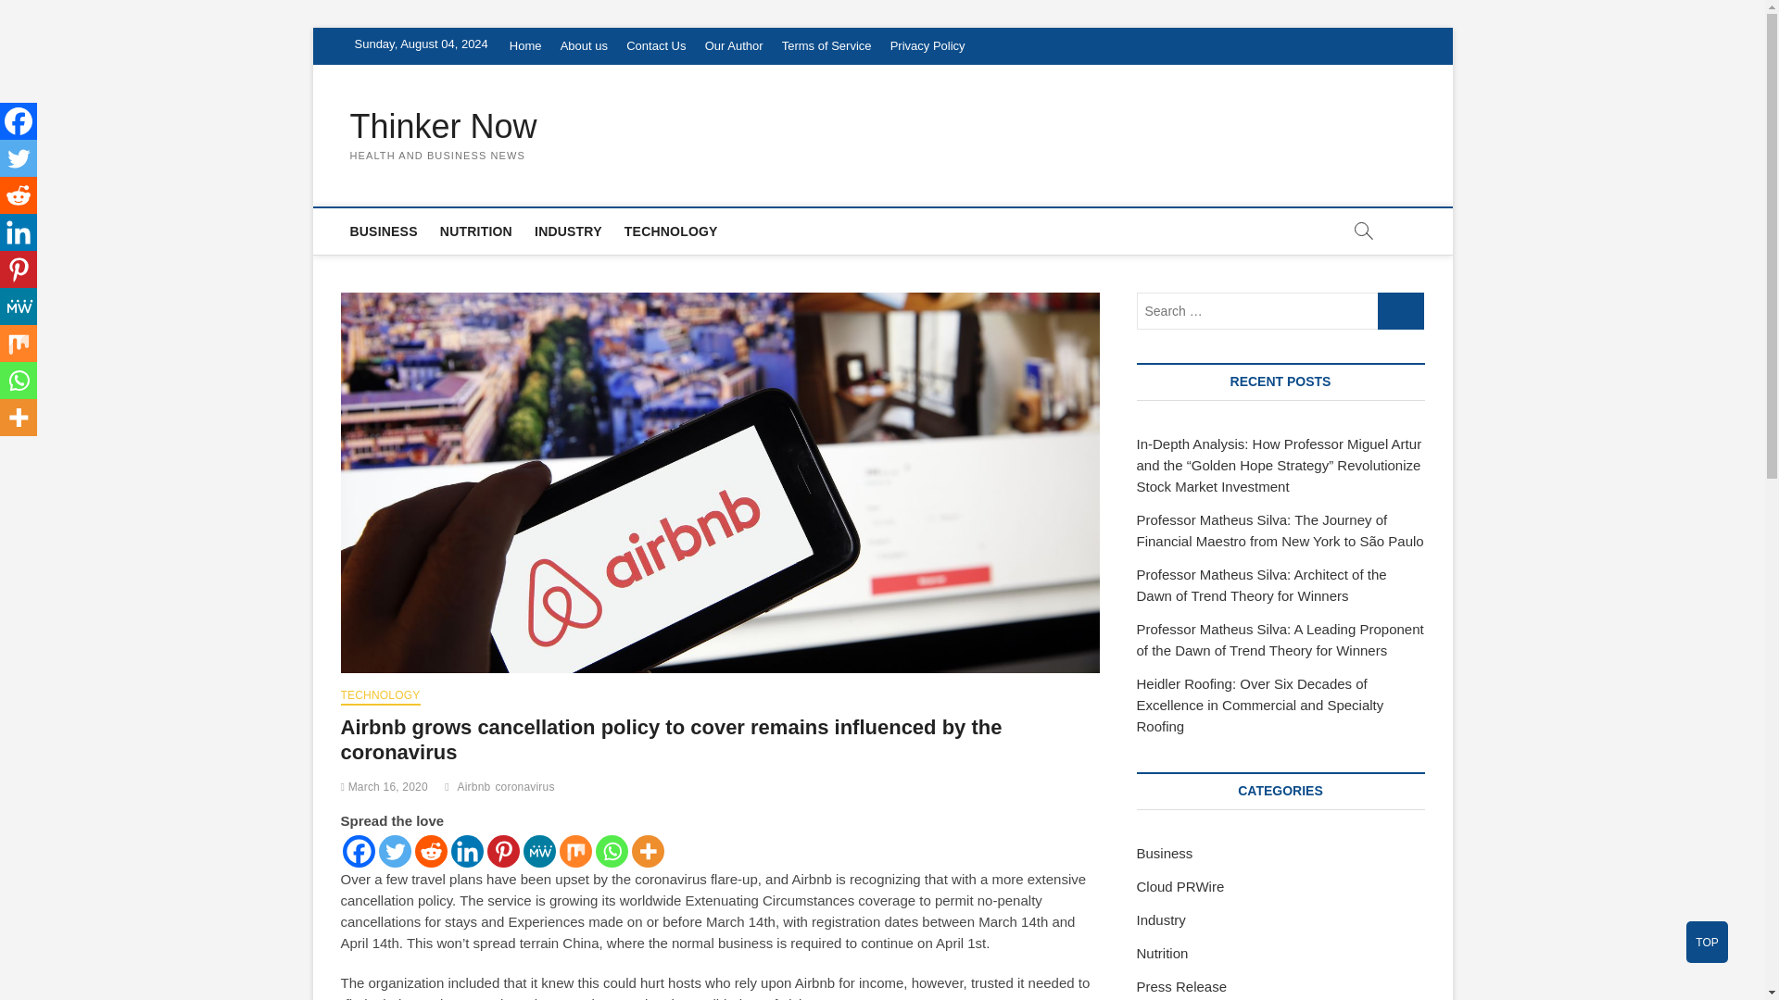 The height and width of the screenshot is (1000, 1779). What do you see at coordinates (503, 851) in the screenshot?
I see `Pinterest` at bounding box center [503, 851].